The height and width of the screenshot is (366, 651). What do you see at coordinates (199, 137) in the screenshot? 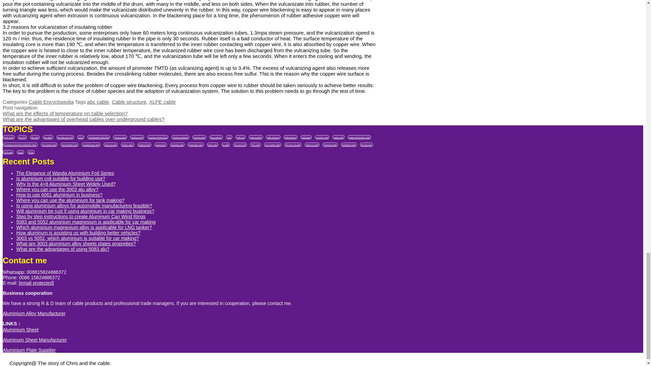
I see `aluminum plate` at bounding box center [199, 137].